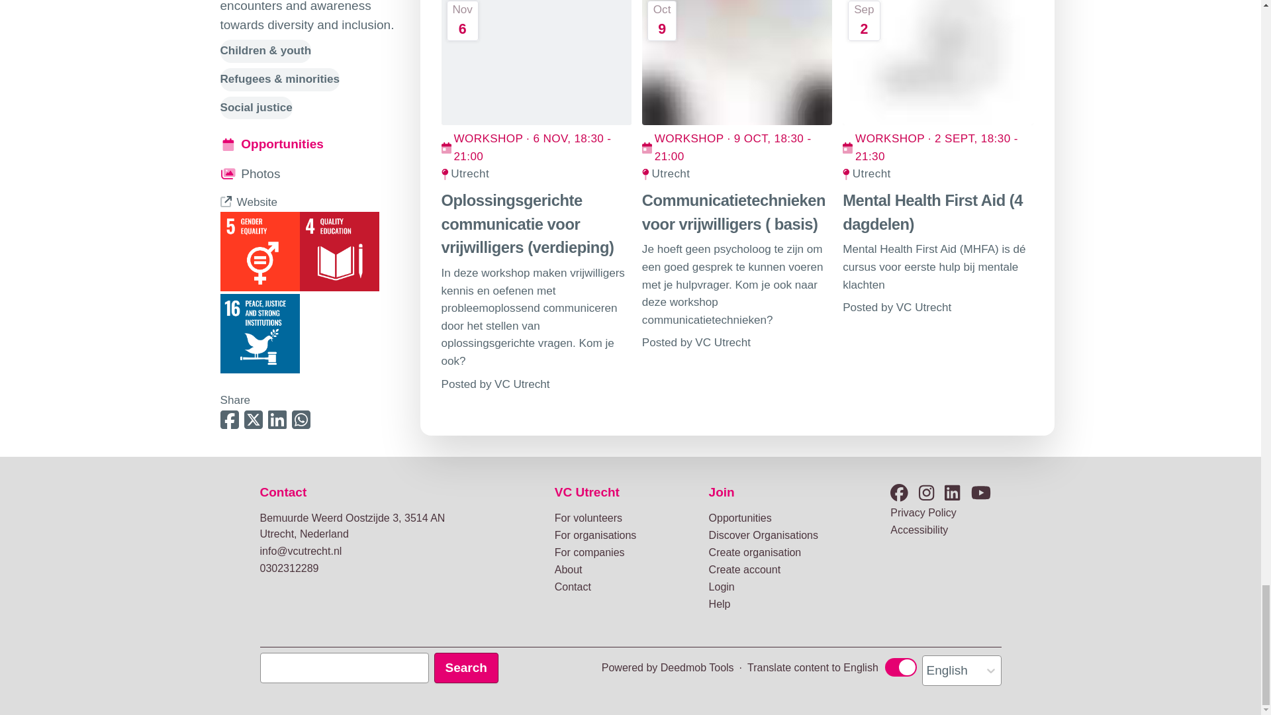 This screenshot has width=1271, height=715. What do you see at coordinates (899, 494) in the screenshot?
I see `VC Utrecht Facebook` at bounding box center [899, 494].